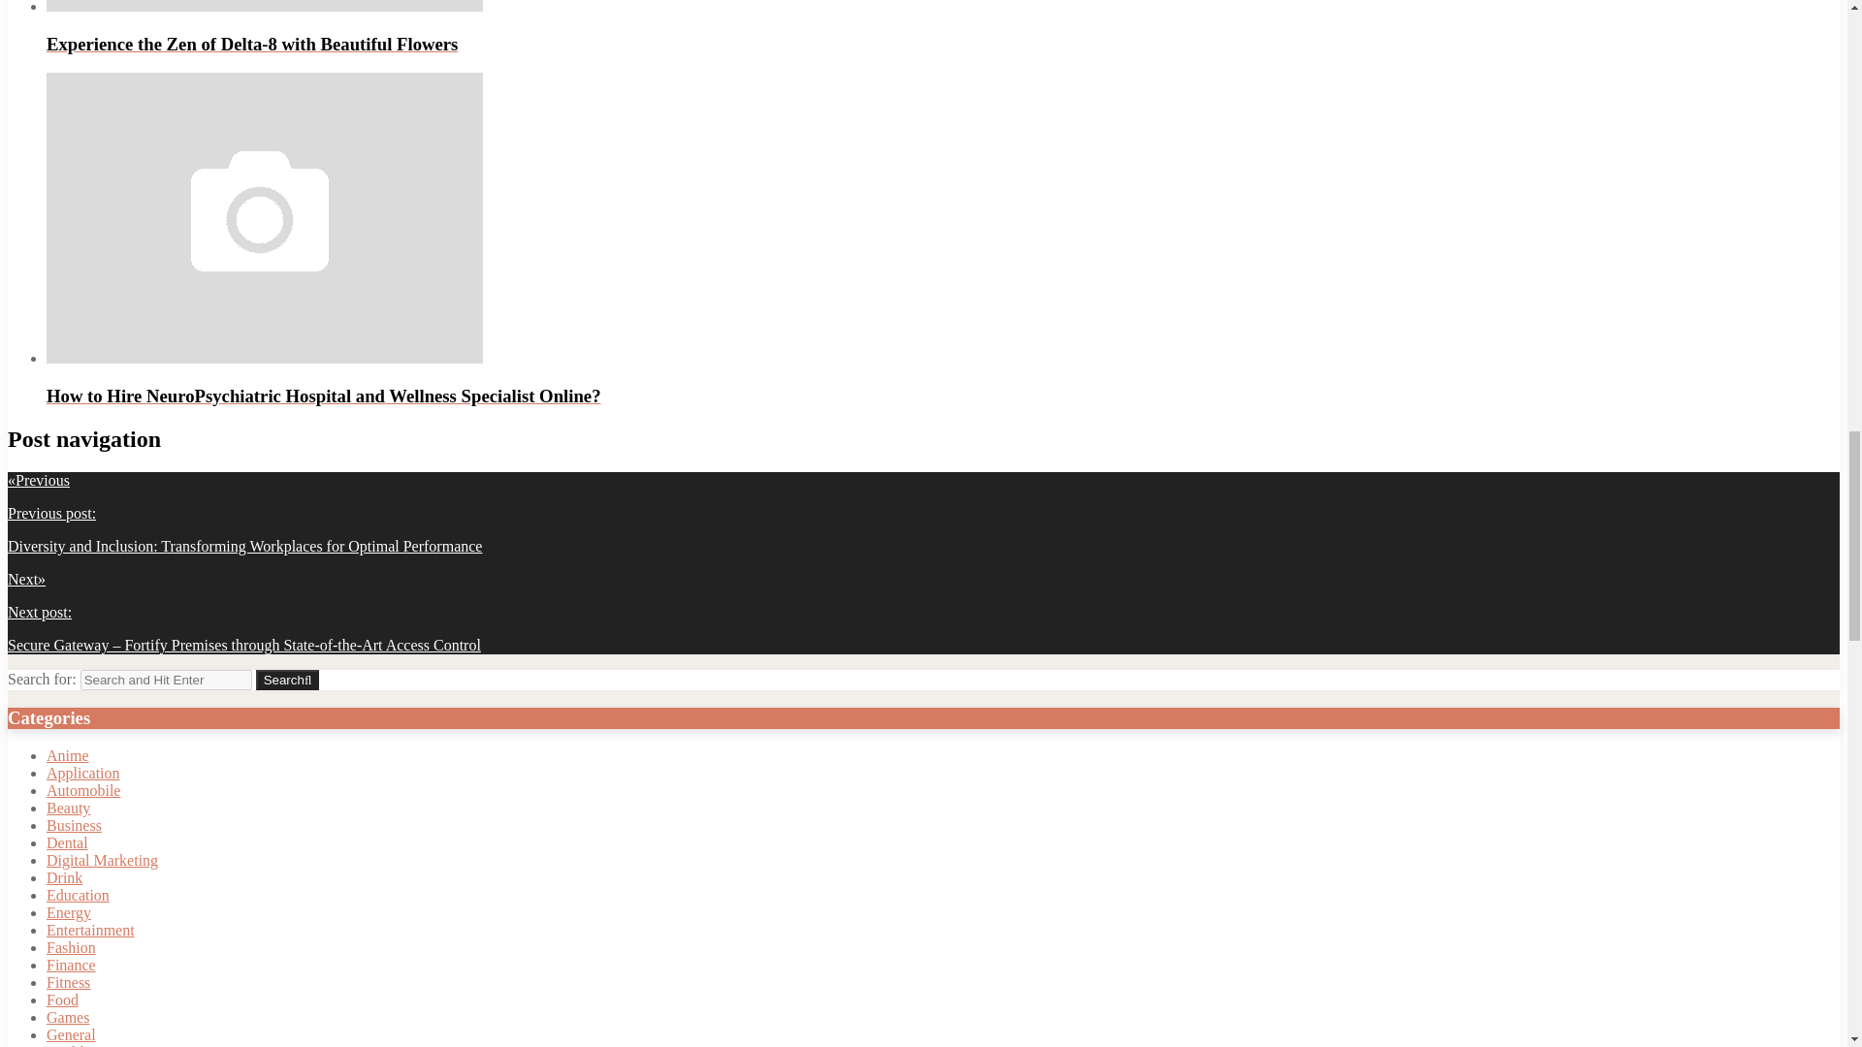 The image size is (1862, 1047). I want to click on General, so click(72, 1034).